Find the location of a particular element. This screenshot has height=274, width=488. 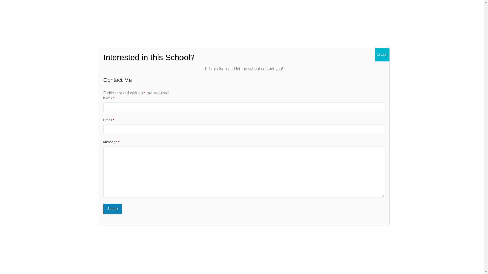

MBA RANKINGS is located at coordinates (286, 10).